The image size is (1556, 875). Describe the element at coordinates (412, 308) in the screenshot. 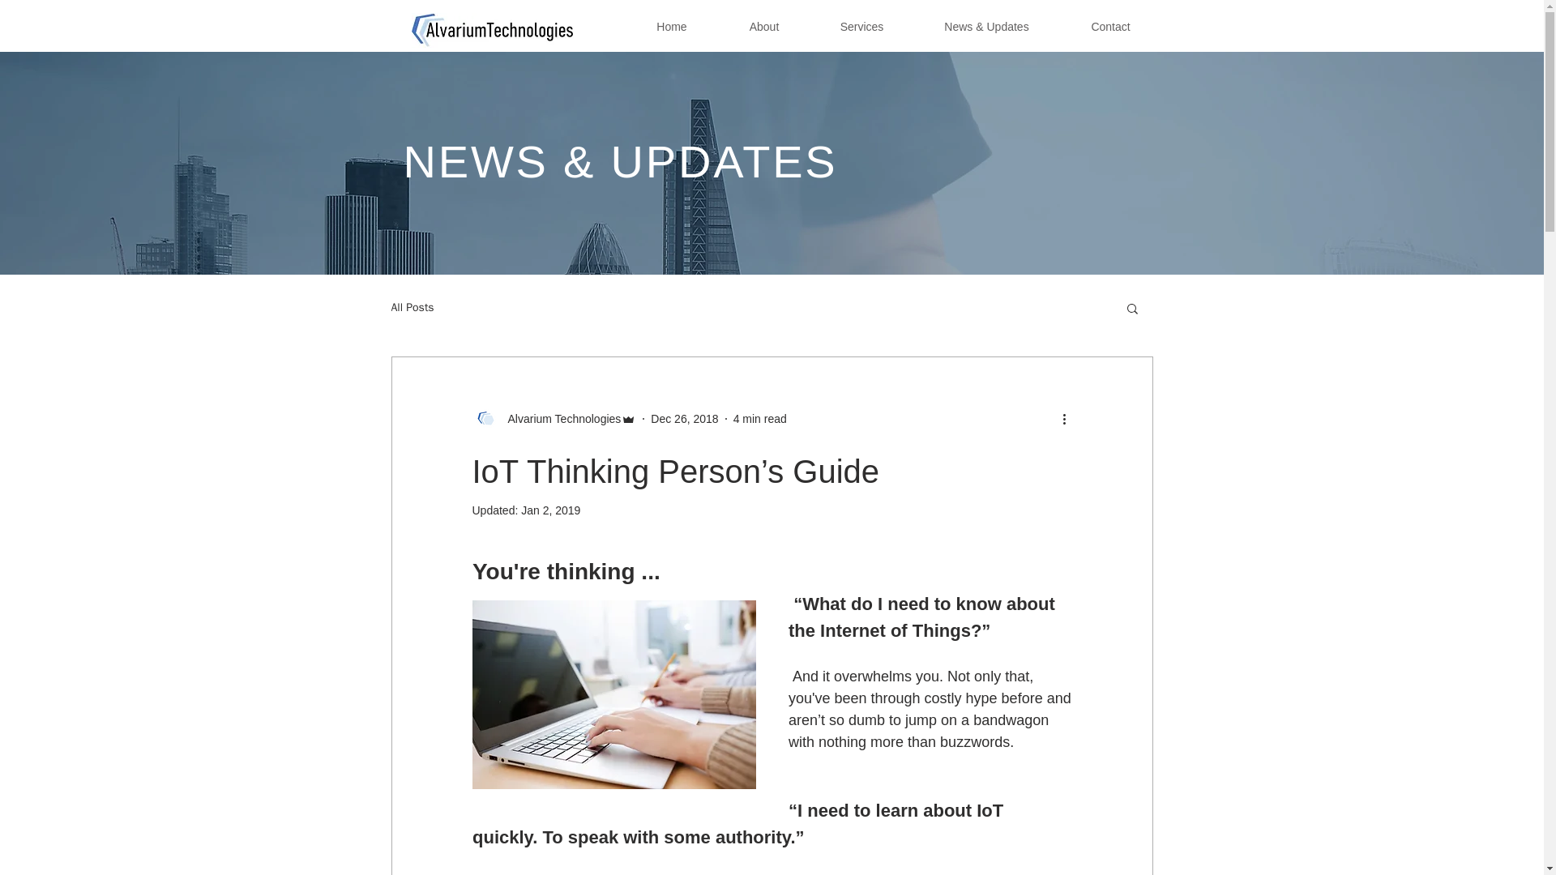

I see `All Posts` at that location.